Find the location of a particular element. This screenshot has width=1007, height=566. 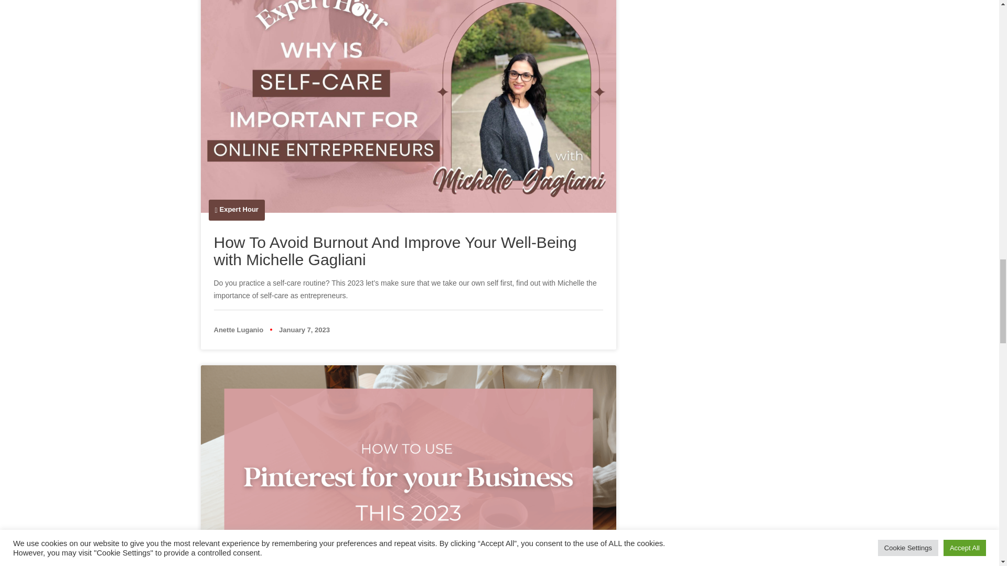

Expert Hour is located at coordinates (239, 210).